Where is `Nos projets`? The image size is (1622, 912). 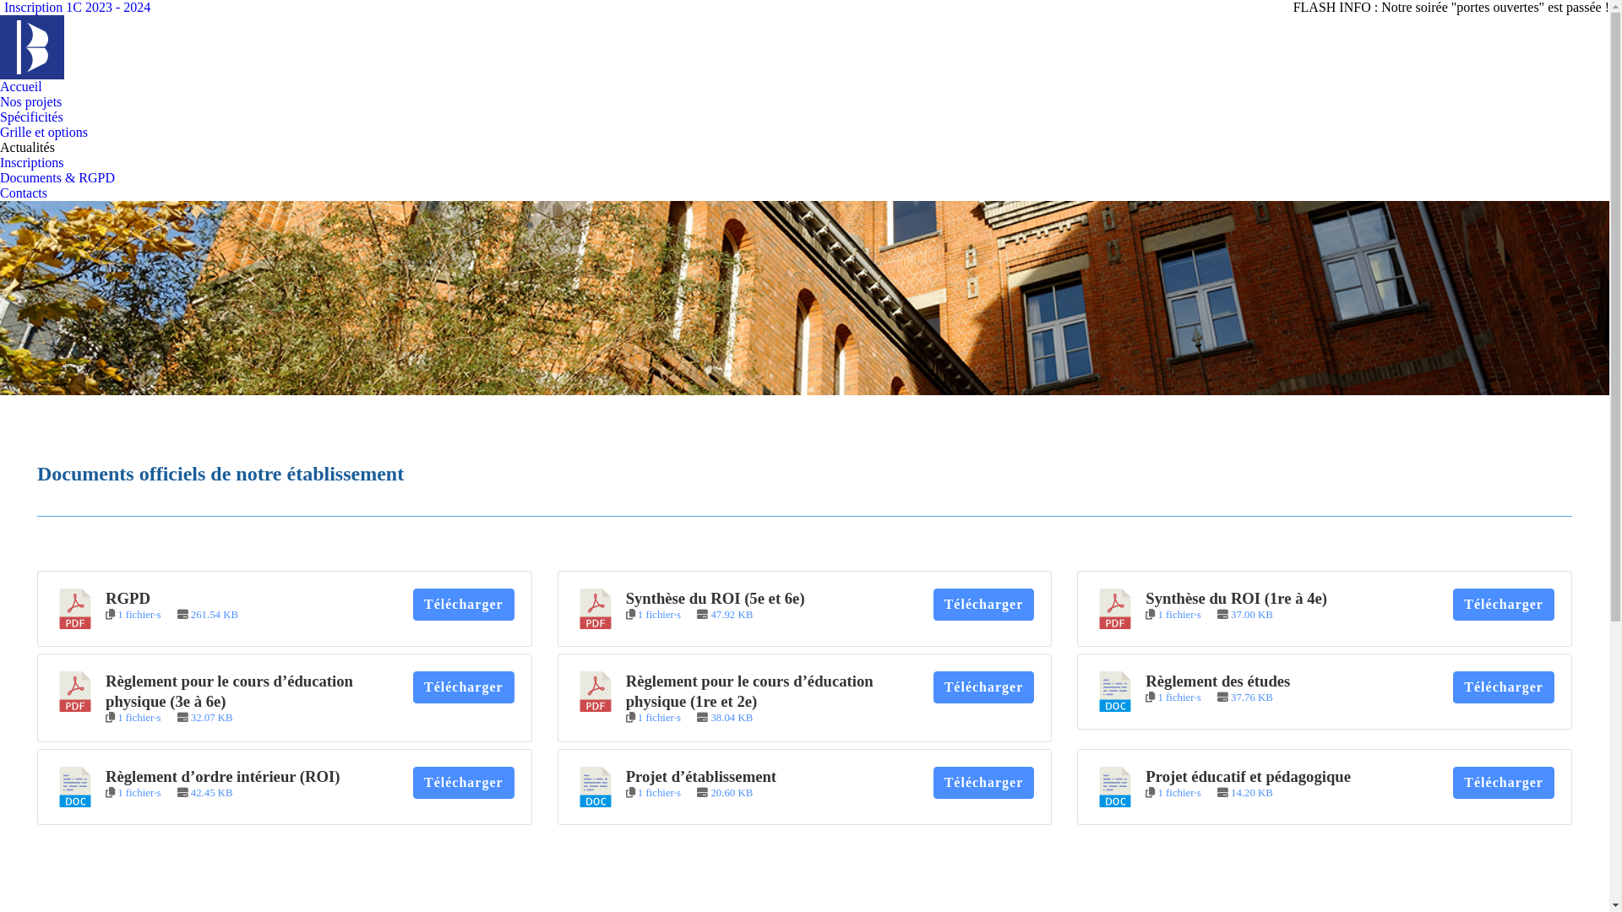
Nos projets is located at coordinates (30, 102).